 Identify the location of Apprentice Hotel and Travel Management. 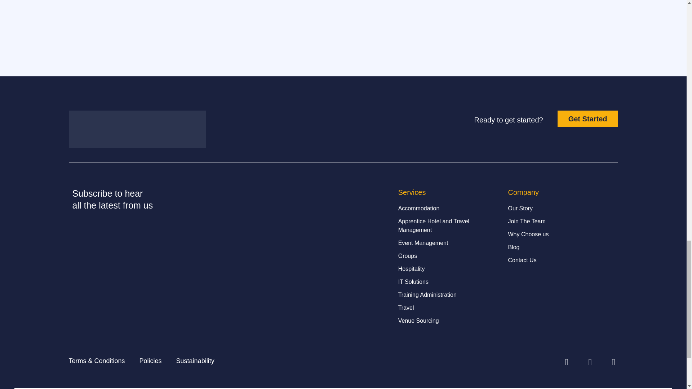
(450, 225).